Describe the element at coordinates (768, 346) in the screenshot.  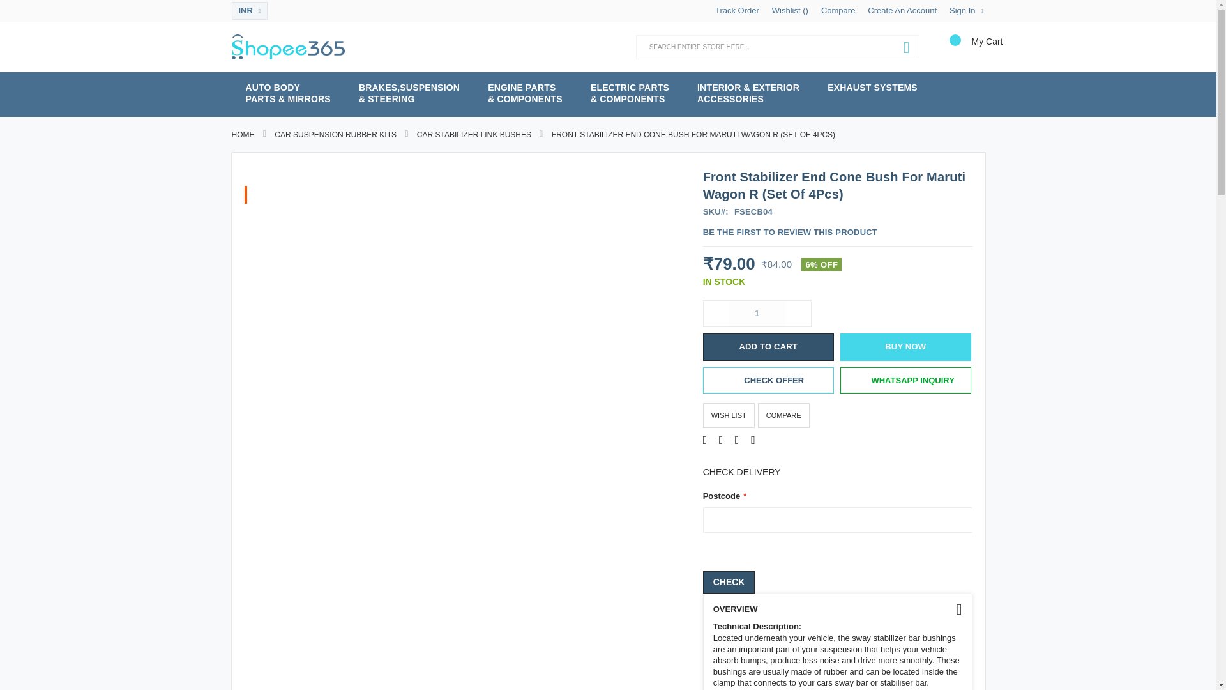
I see `Add to Cart` at that location.